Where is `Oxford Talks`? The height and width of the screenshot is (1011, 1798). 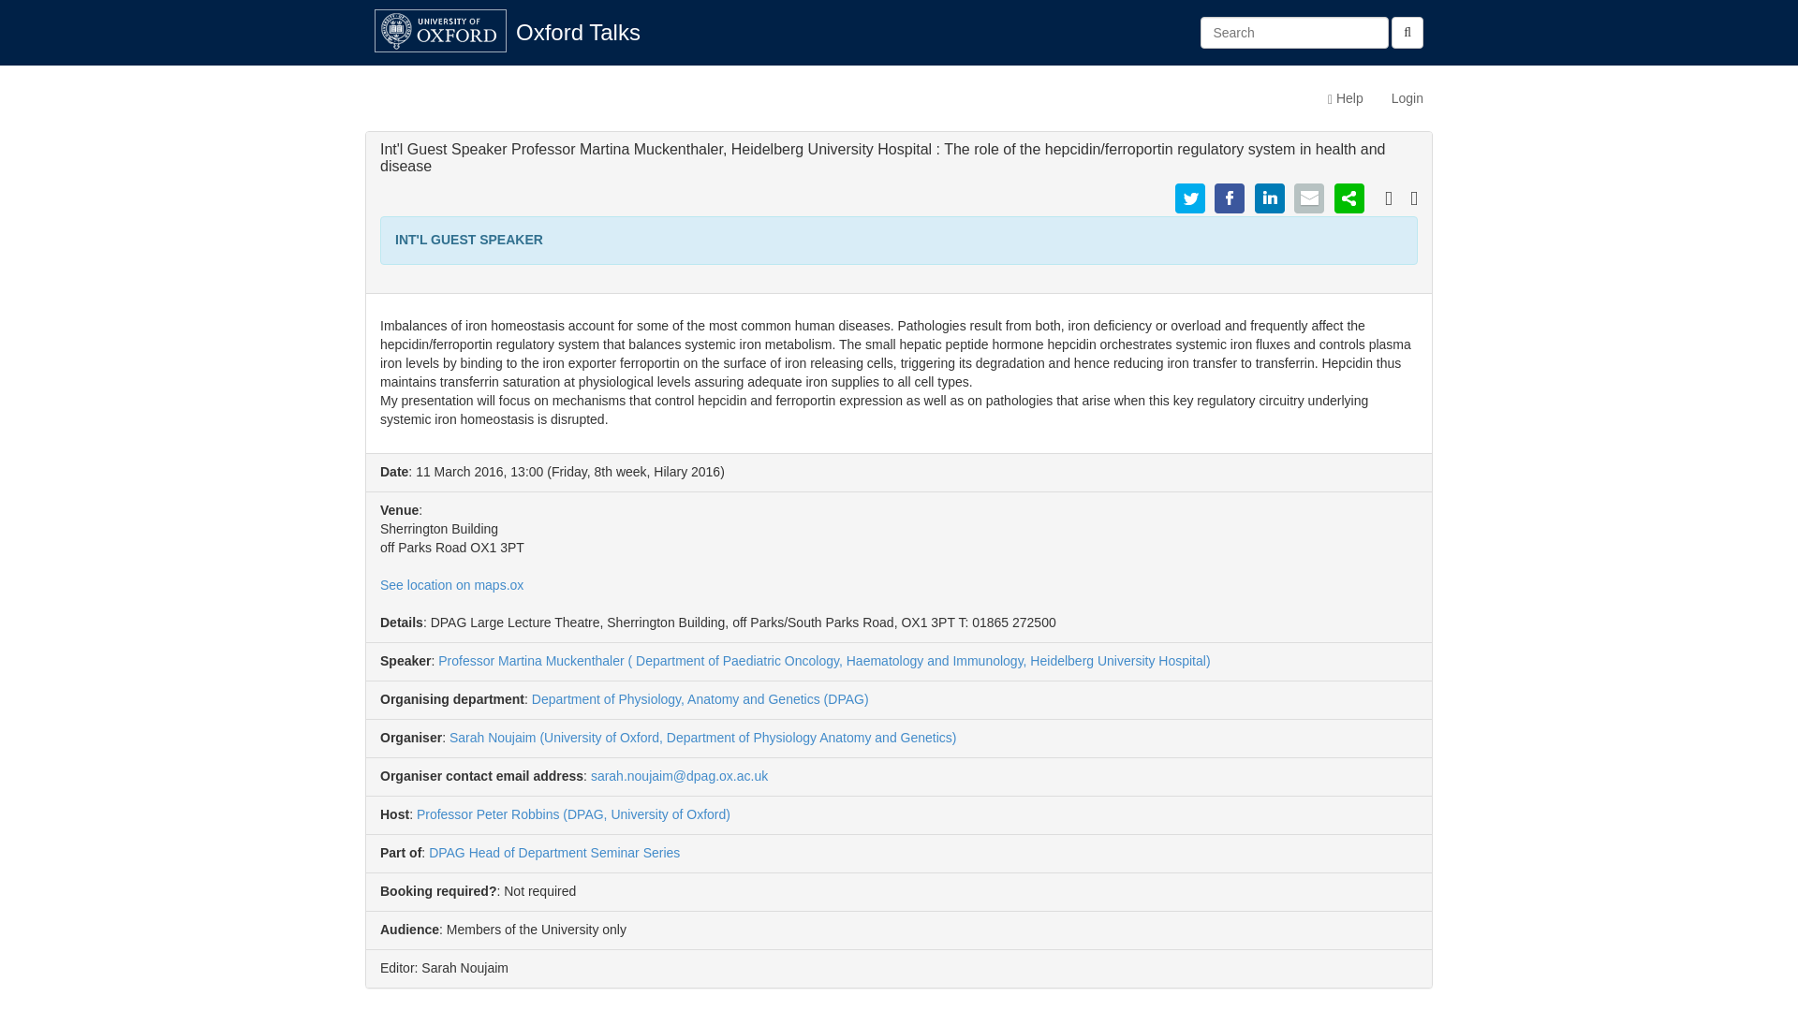 Oxford Talks is located at coordinates (577, 32).